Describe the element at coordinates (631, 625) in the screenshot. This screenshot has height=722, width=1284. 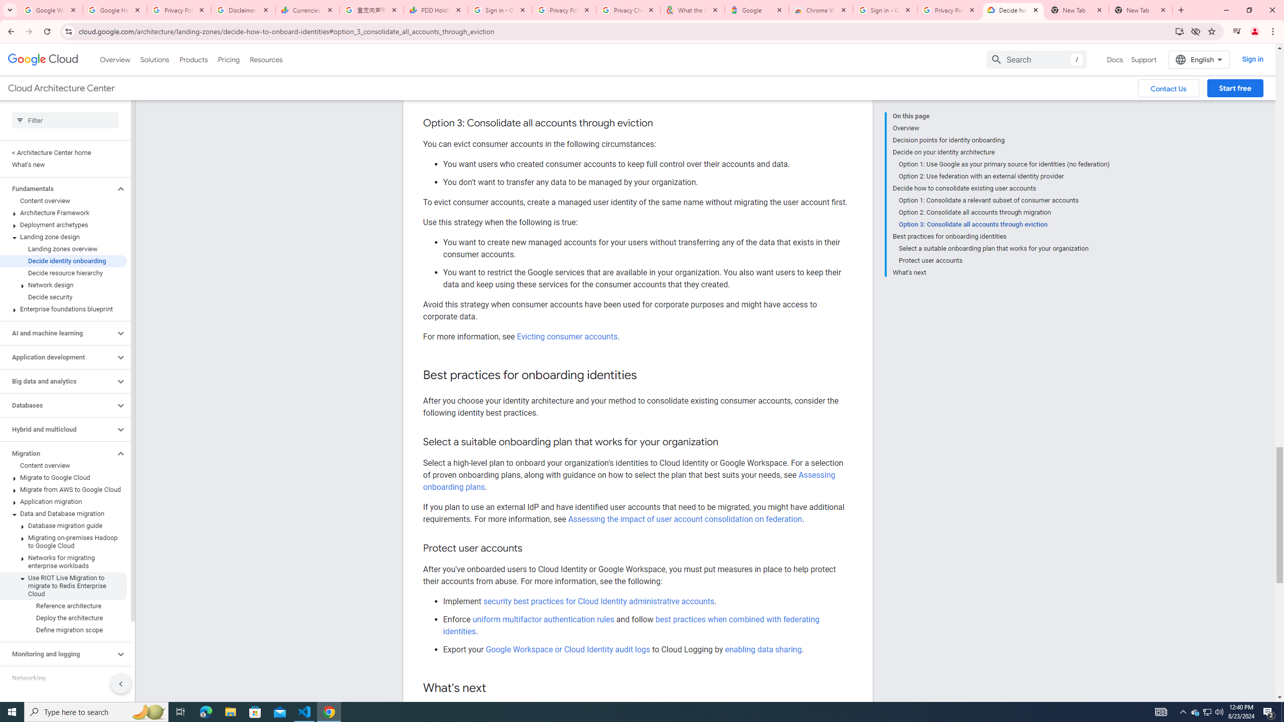
I see `best practices when combined with federating identities` at that location.